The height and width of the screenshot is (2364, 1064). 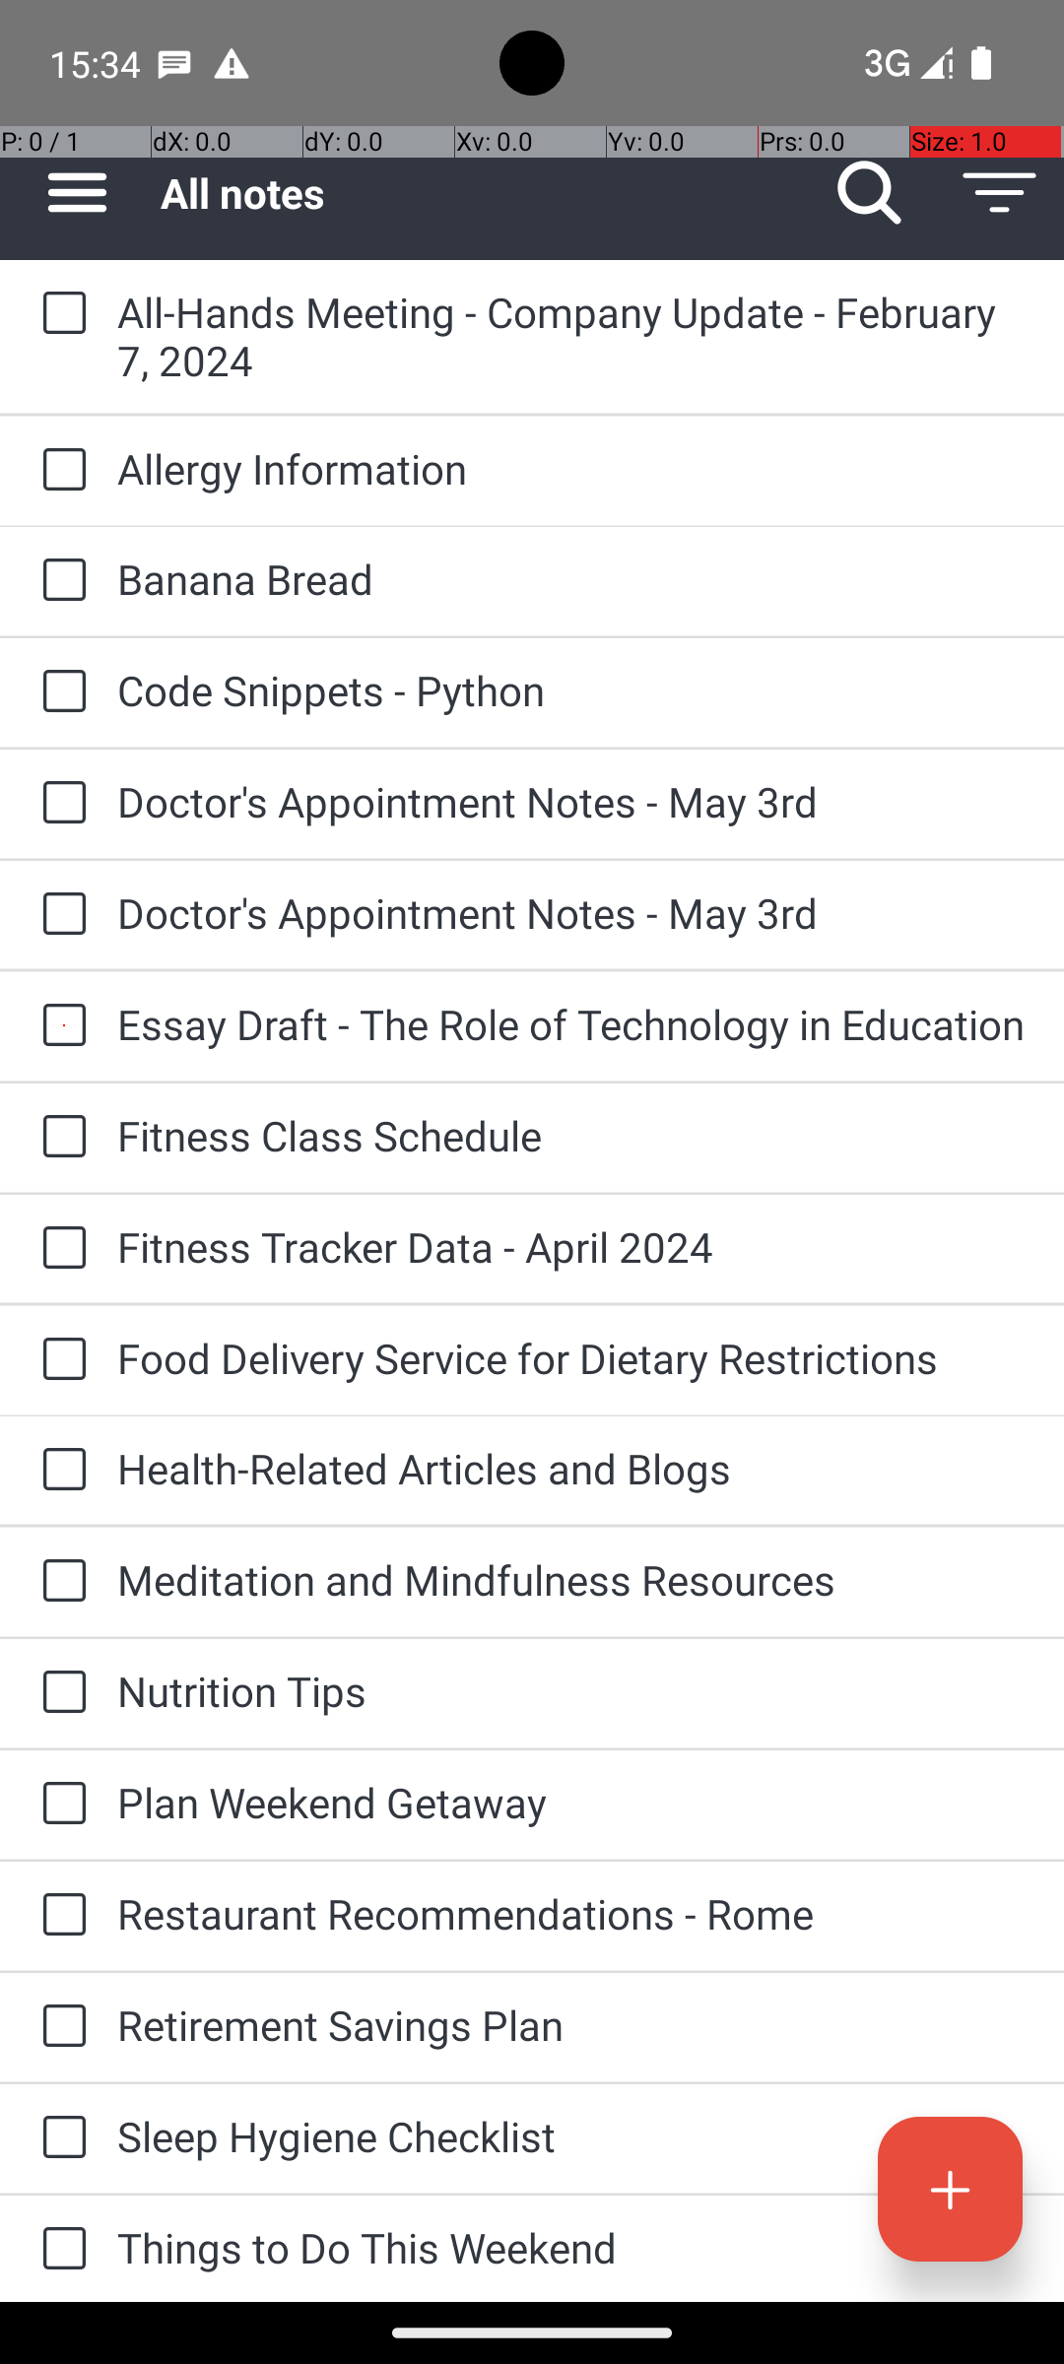 I want to click on Fitness Tracker Data - April 2024, so click(x=571, y=1247).